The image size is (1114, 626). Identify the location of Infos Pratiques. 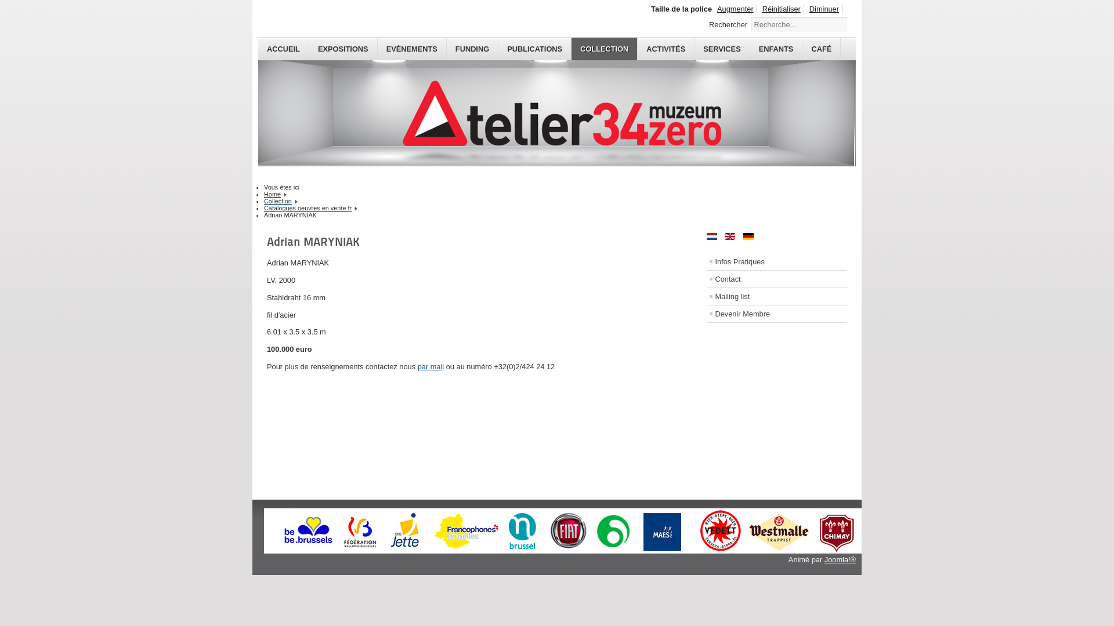
(777, 262).